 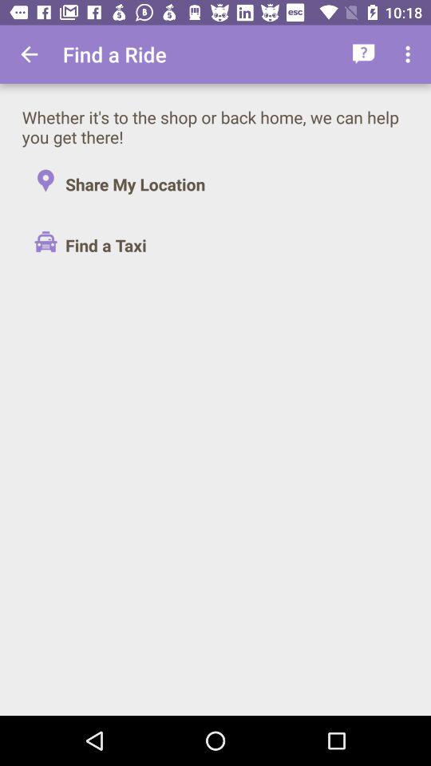 What do you see at coordinates (364, 54) in the screenshot?
I see `turn off the app to the right of find a ride` at bounding box center [364, 54].